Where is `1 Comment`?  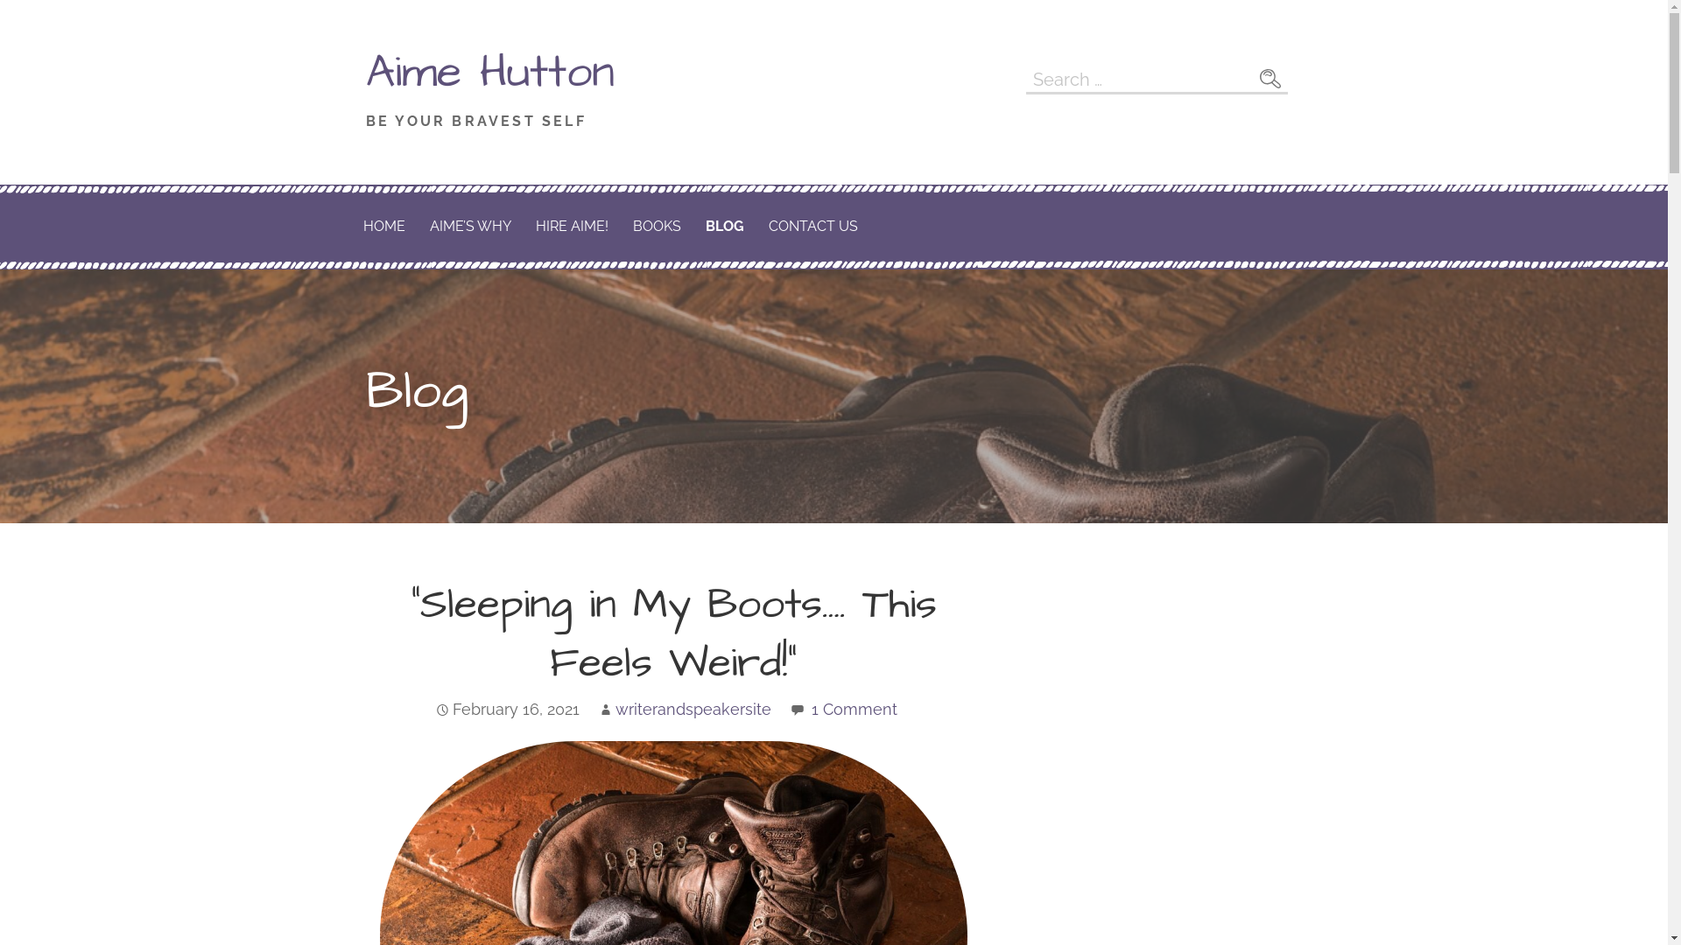
1 Comment is located at coordinates (855, 709).